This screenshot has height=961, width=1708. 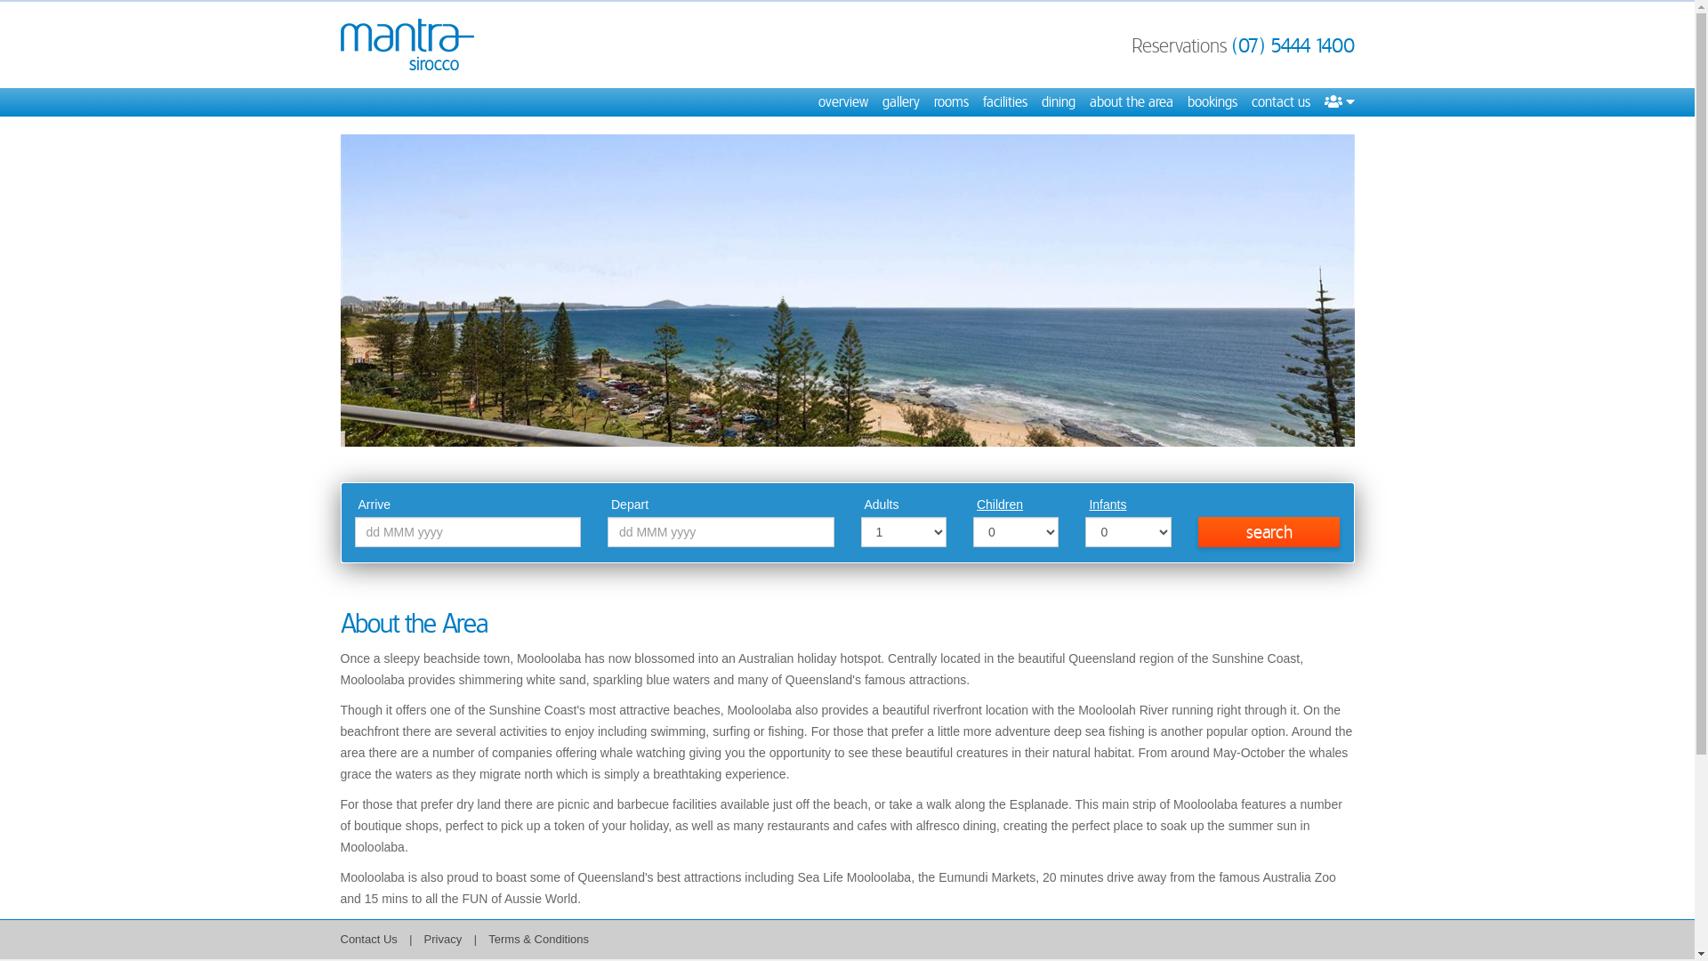 I want to click on contact us, so click(x=1280, y=102).